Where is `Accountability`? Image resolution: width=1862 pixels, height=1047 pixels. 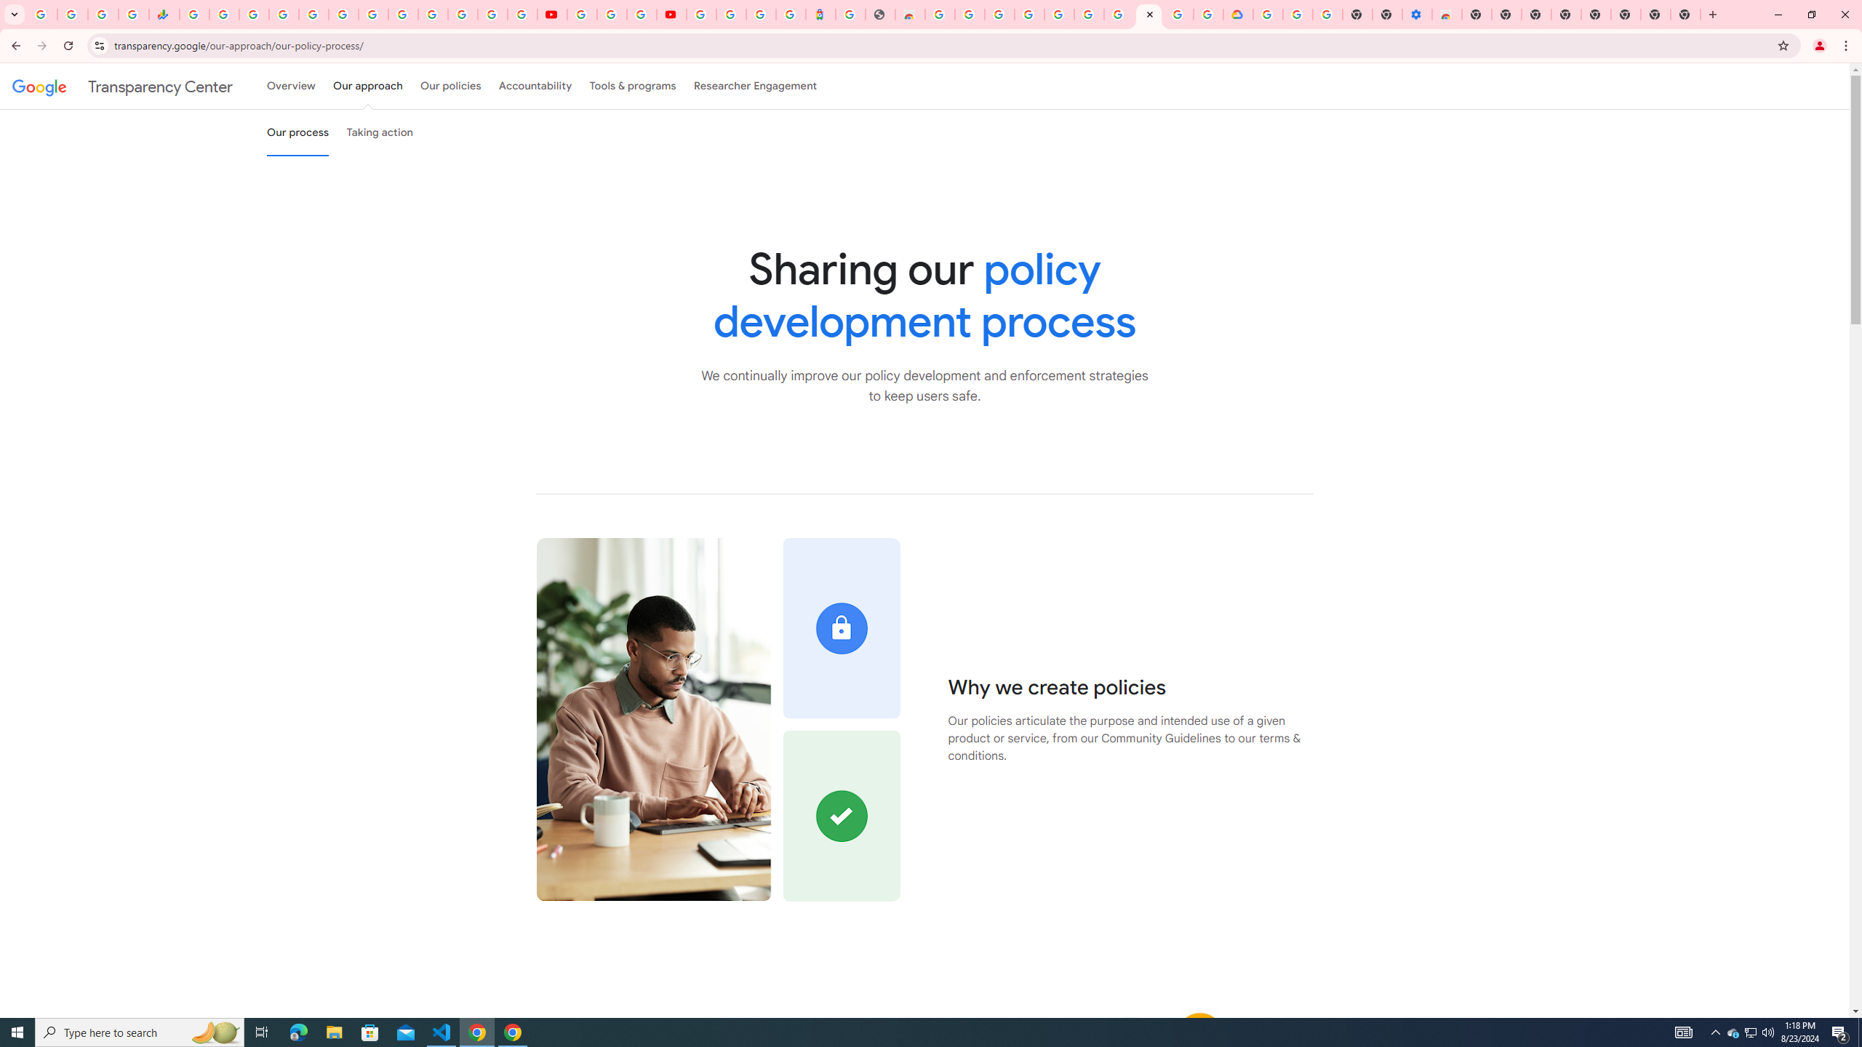 Accountability is located at coordinates (535, 86).